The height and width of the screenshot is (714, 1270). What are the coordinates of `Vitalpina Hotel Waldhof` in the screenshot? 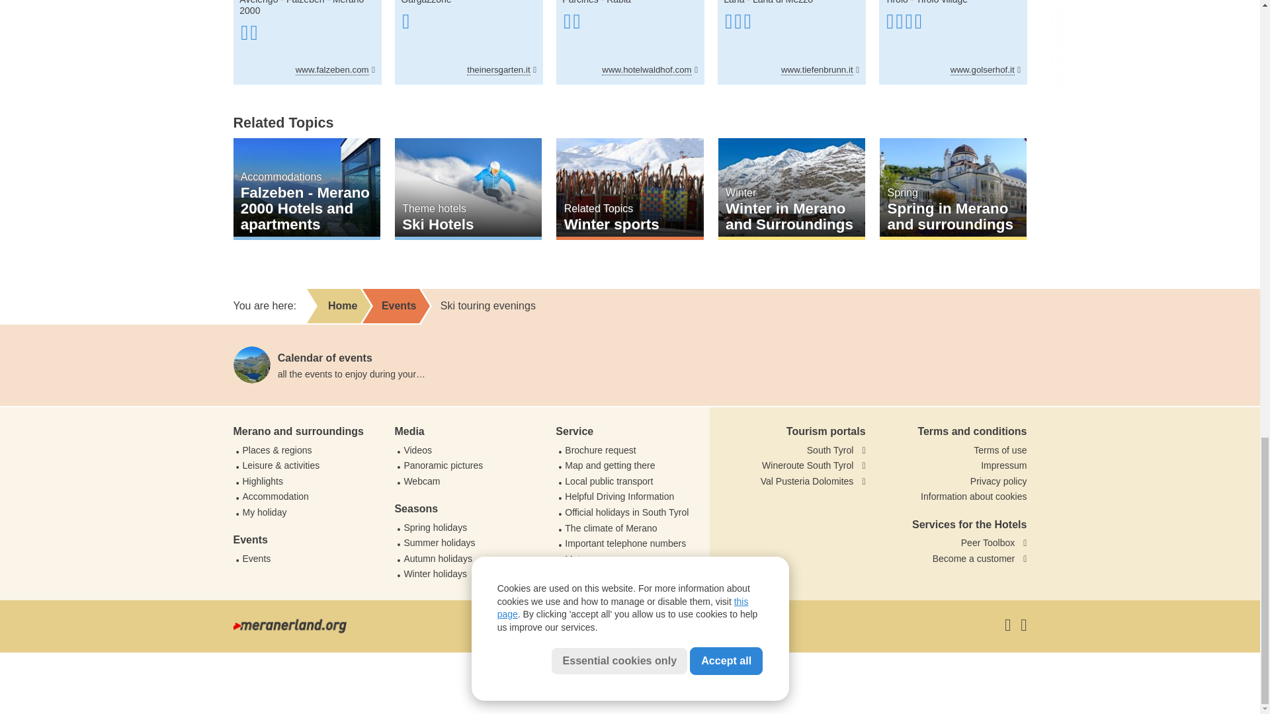 It's located at (630, 42).